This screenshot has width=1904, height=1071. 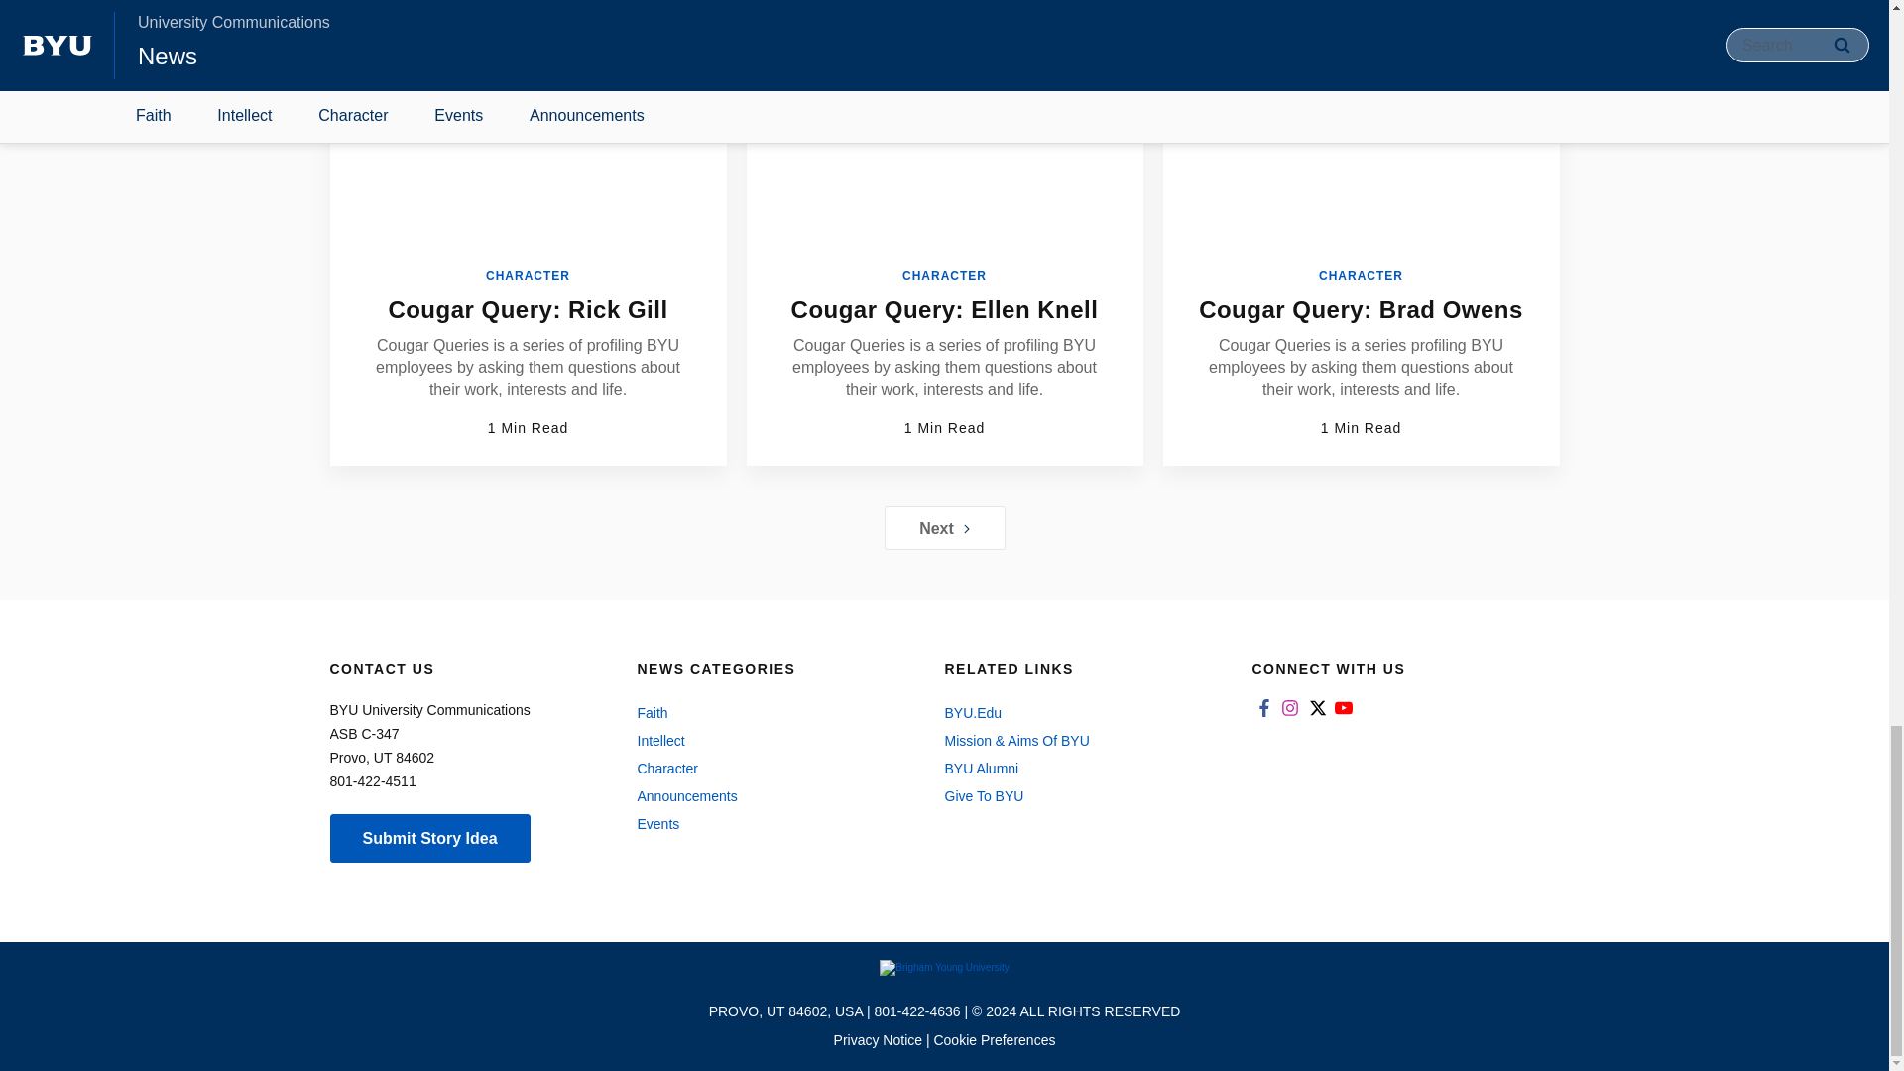 I want to click on Character, so click(x=770, y=769).